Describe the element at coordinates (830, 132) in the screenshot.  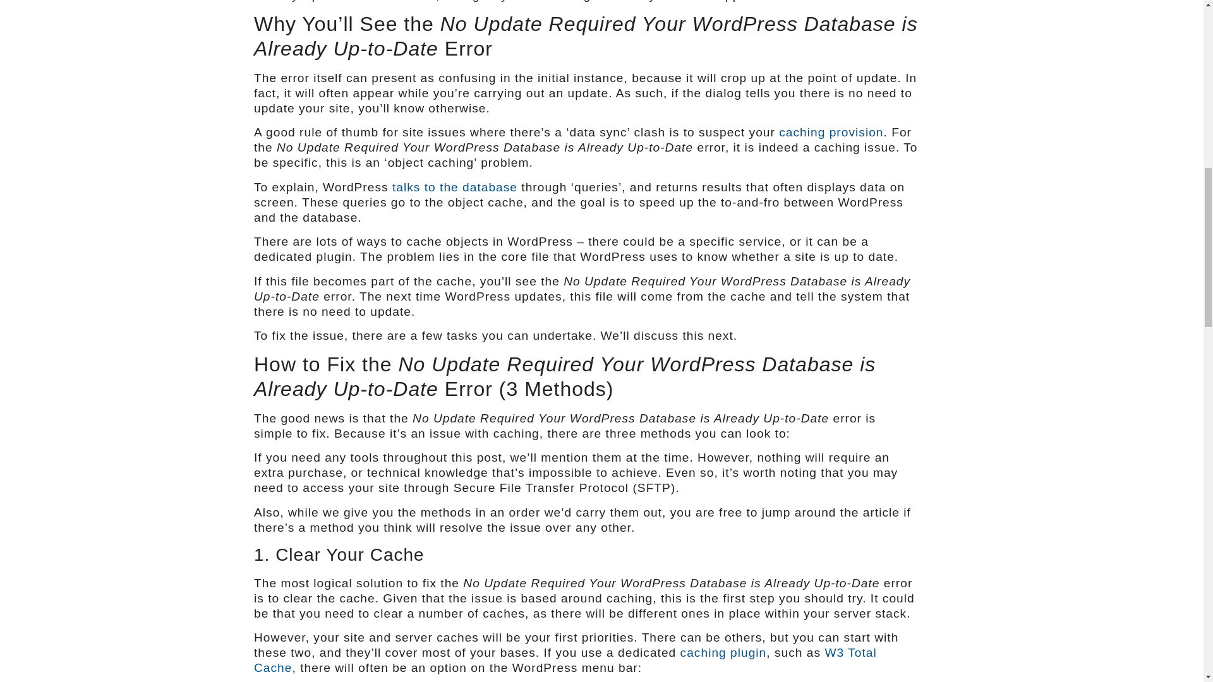
I see `caching provision` at that location.